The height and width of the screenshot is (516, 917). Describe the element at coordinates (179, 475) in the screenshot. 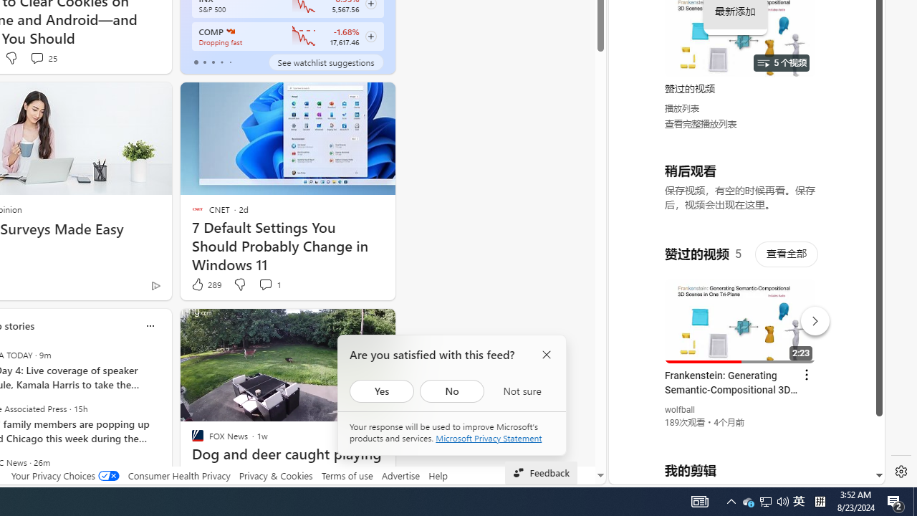

I see `Consumer Health Privacy` at that location.